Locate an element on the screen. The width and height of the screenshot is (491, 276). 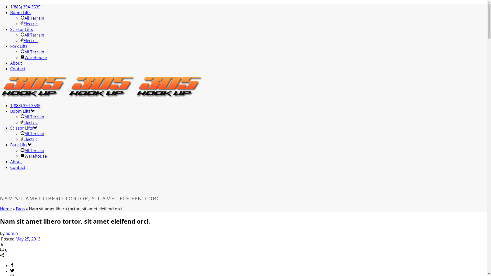
Scissor Lifts is located at coordinates (21, 29).